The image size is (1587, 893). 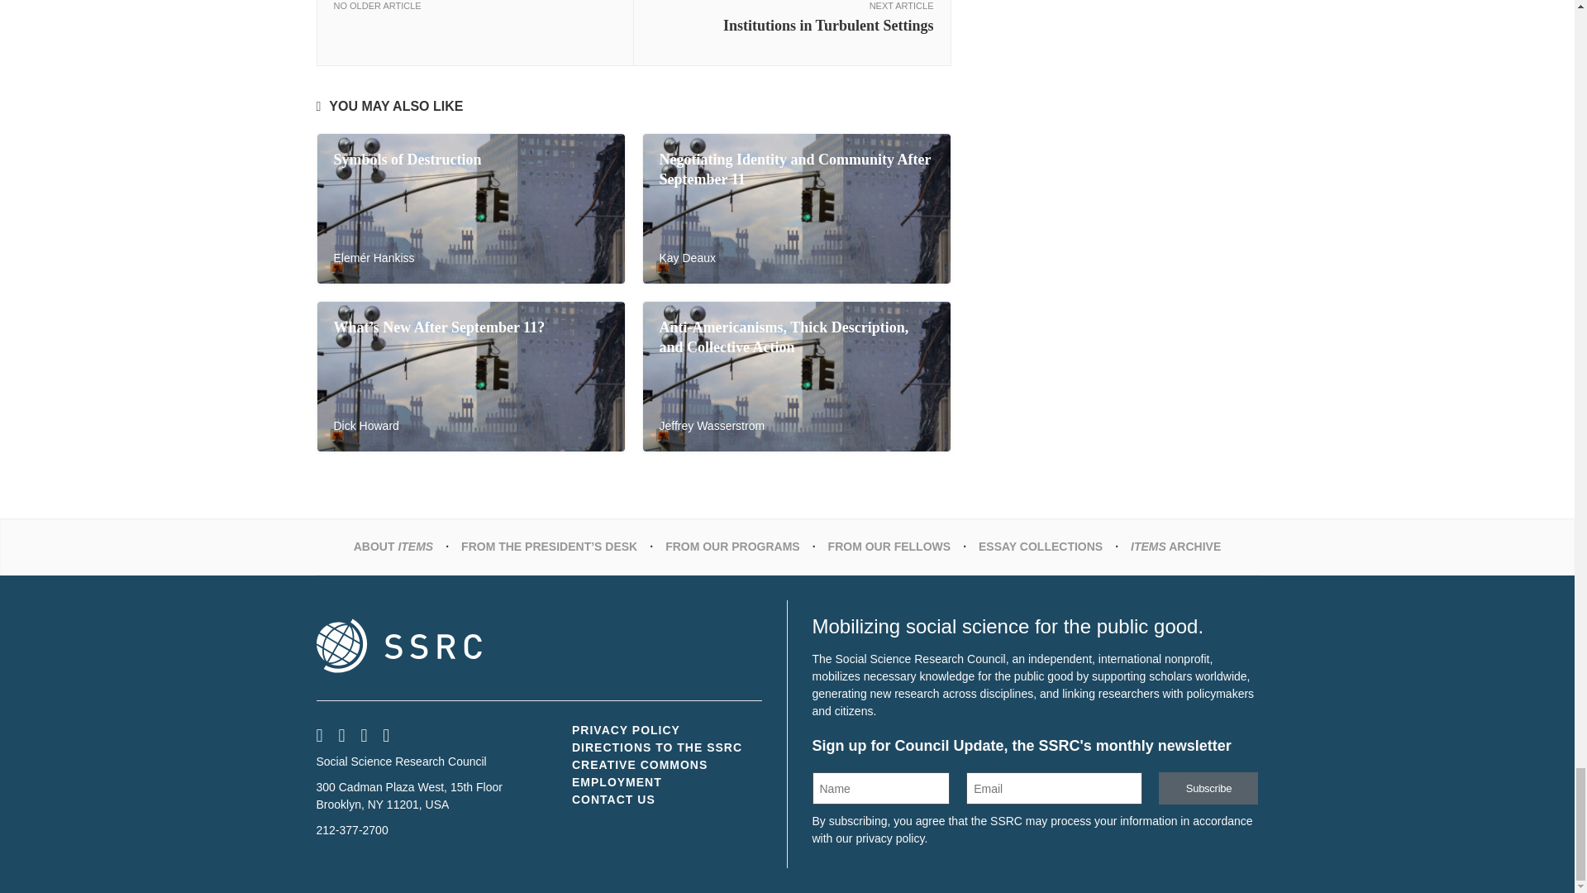 I want to click on Symbols of Destruction, so click(x=407, y=159).